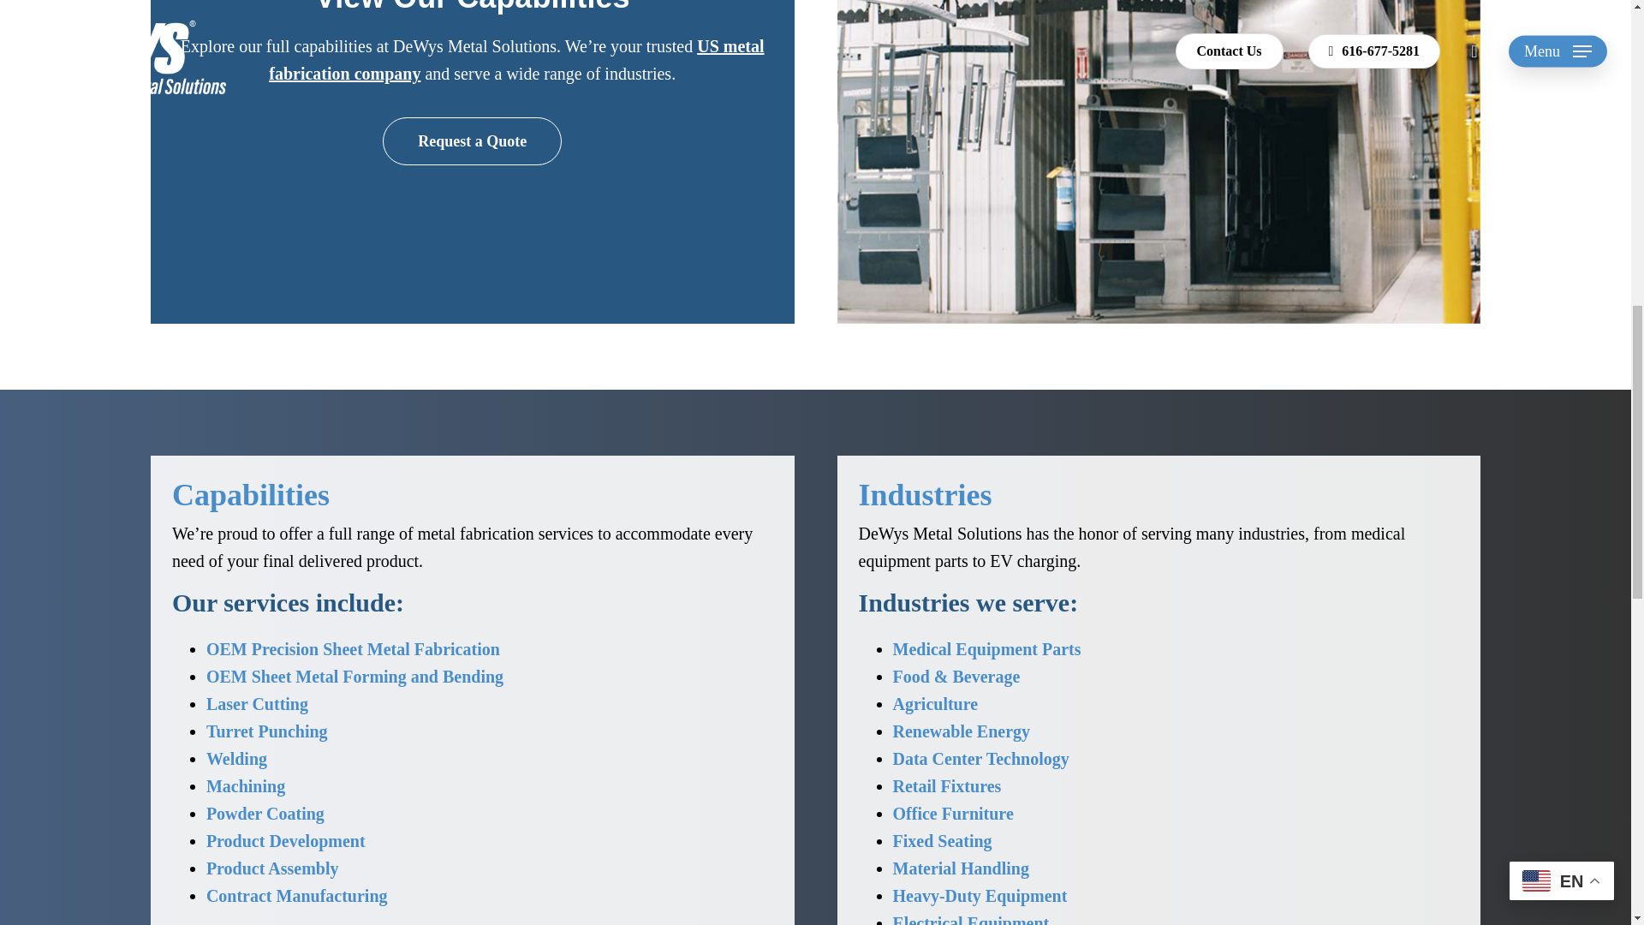  I want to click on Retail Fixtures, so click(947, 786).